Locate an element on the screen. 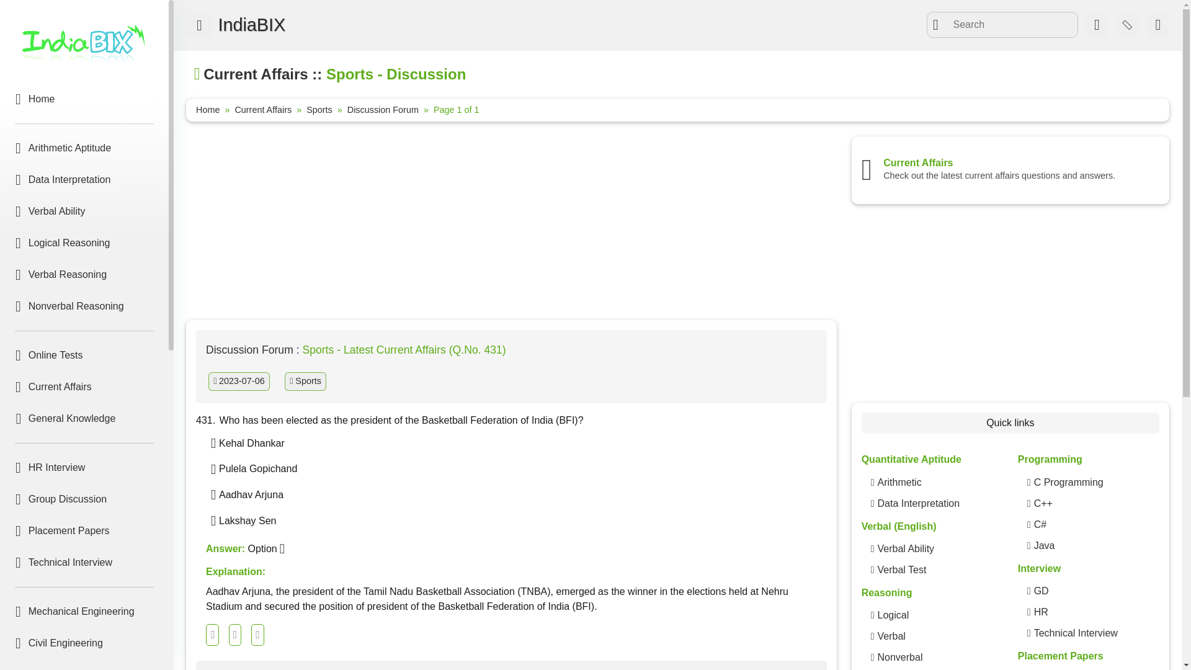  HR Interview is located at coordinates (84, 468).